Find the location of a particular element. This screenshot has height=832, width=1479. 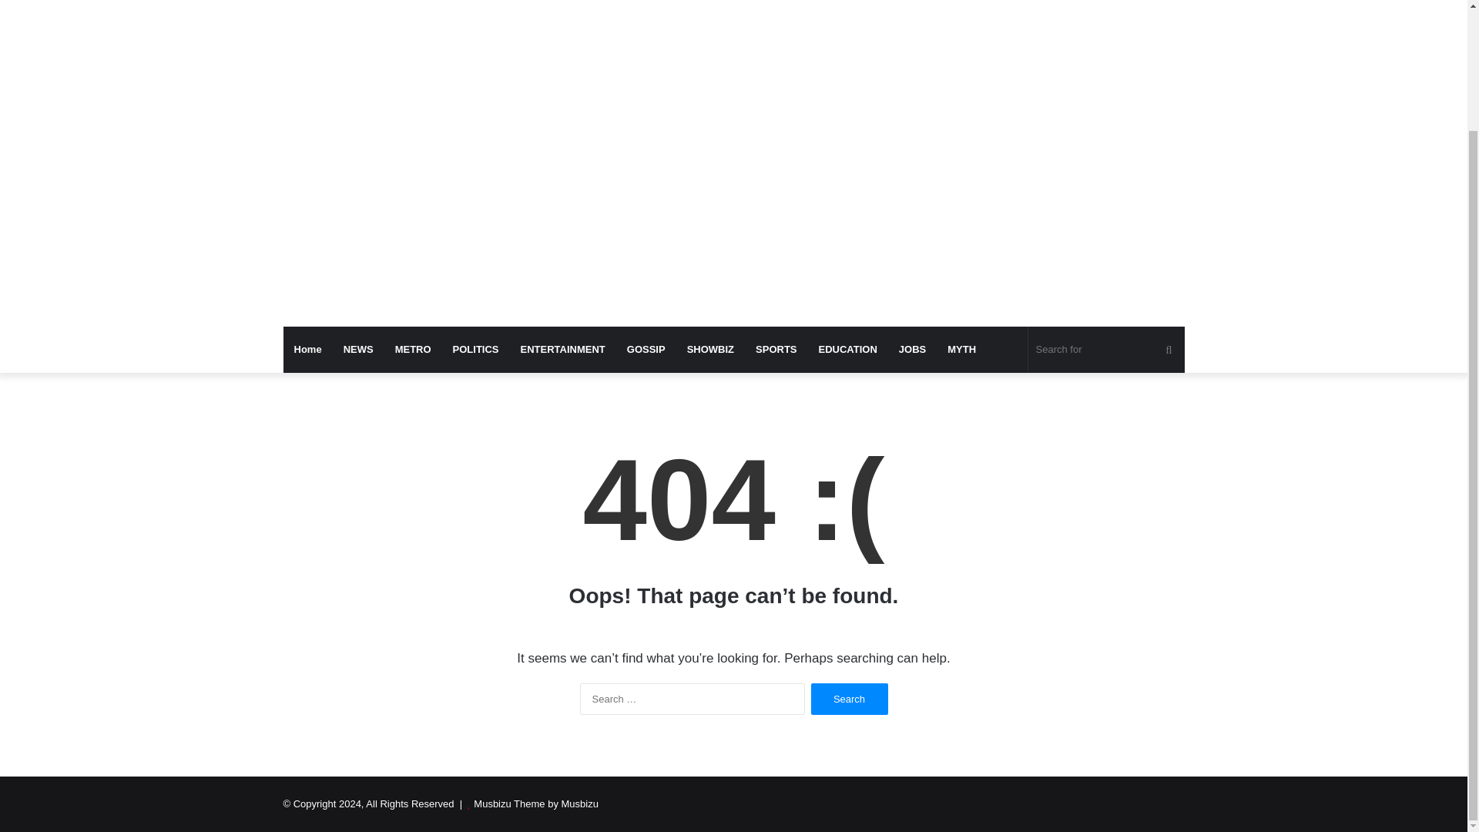

SPORTS is located at coordinates (776, 350).